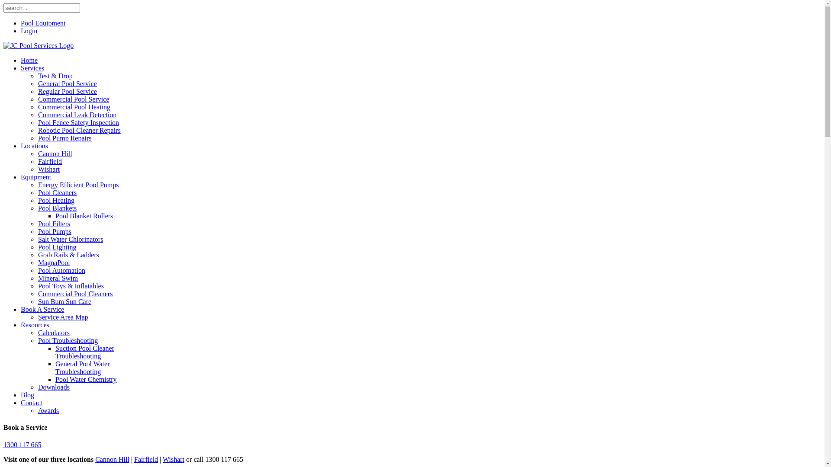 The width and height of the screenshot is (831, 467). I want to click on Test & Drop, so click(55, 76).